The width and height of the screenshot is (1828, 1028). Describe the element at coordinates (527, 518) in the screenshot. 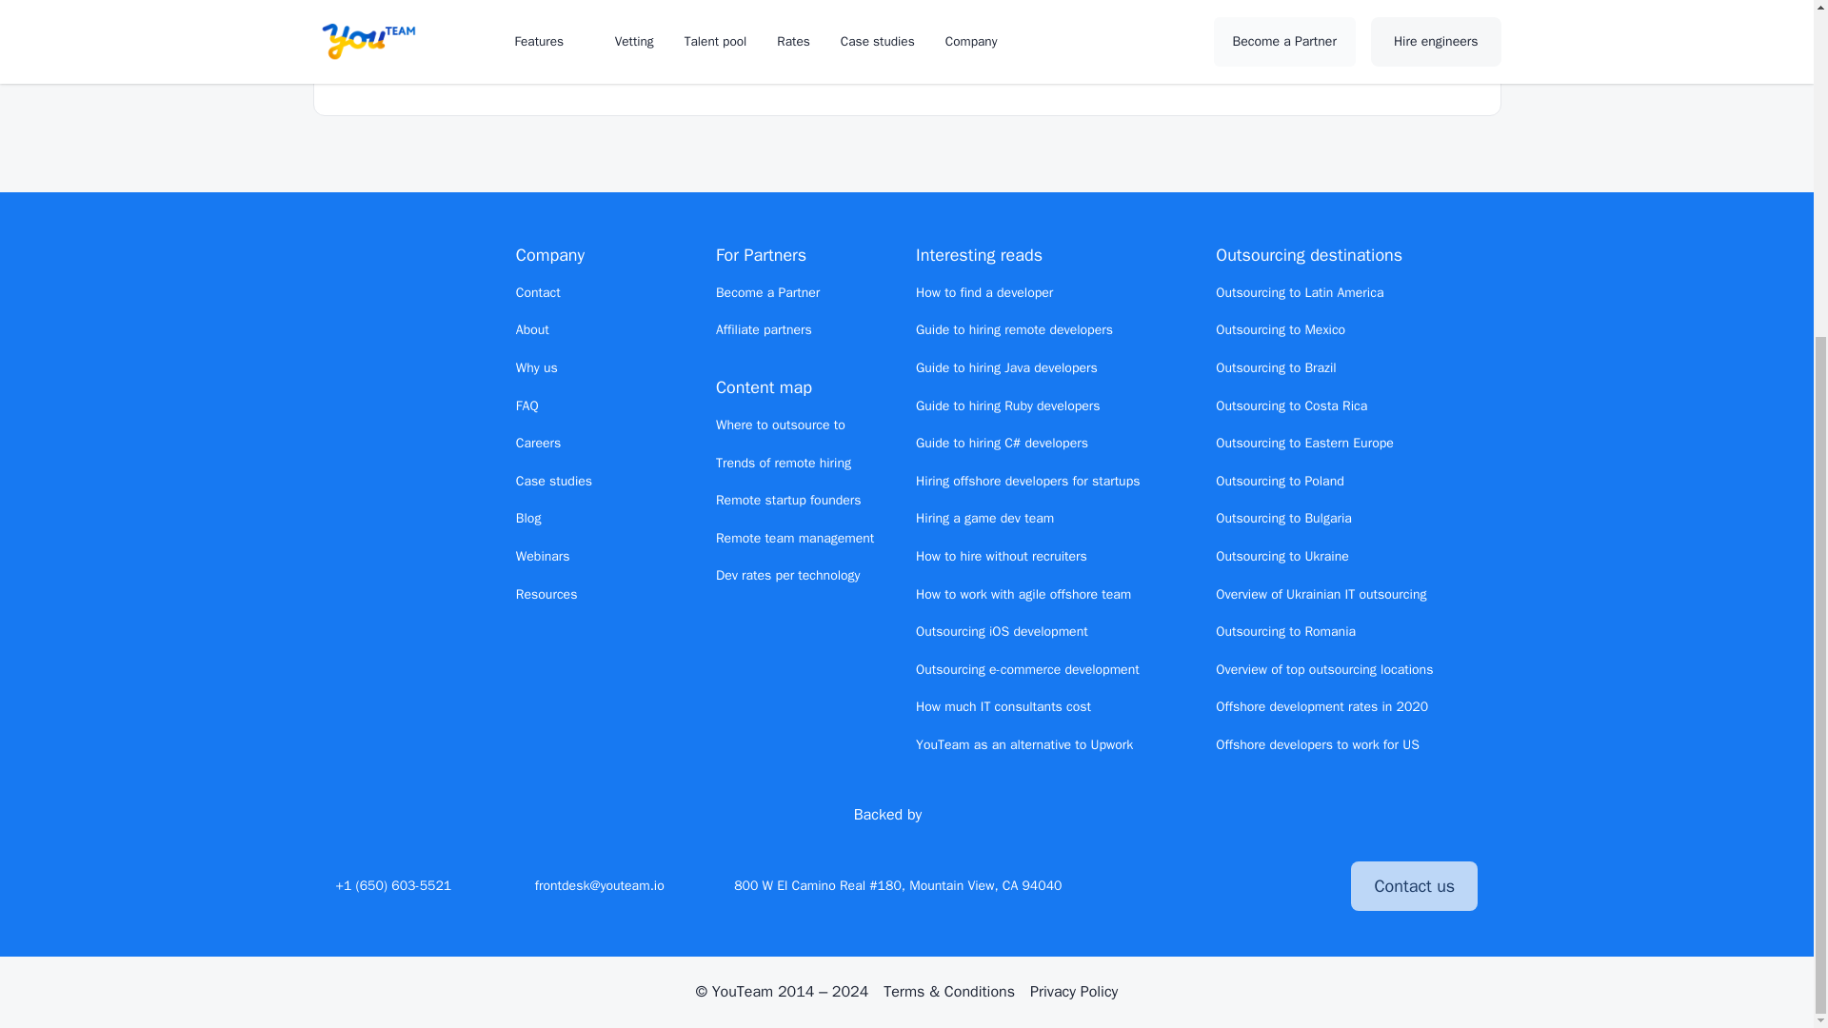

I see `Blog` at that location.